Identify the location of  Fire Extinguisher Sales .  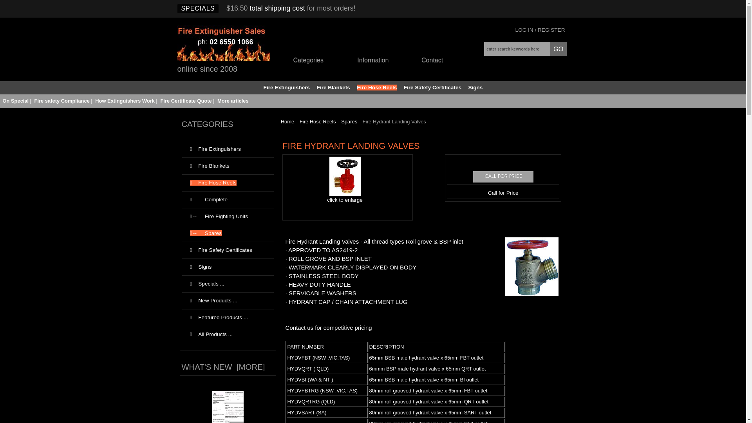
(223, 43).